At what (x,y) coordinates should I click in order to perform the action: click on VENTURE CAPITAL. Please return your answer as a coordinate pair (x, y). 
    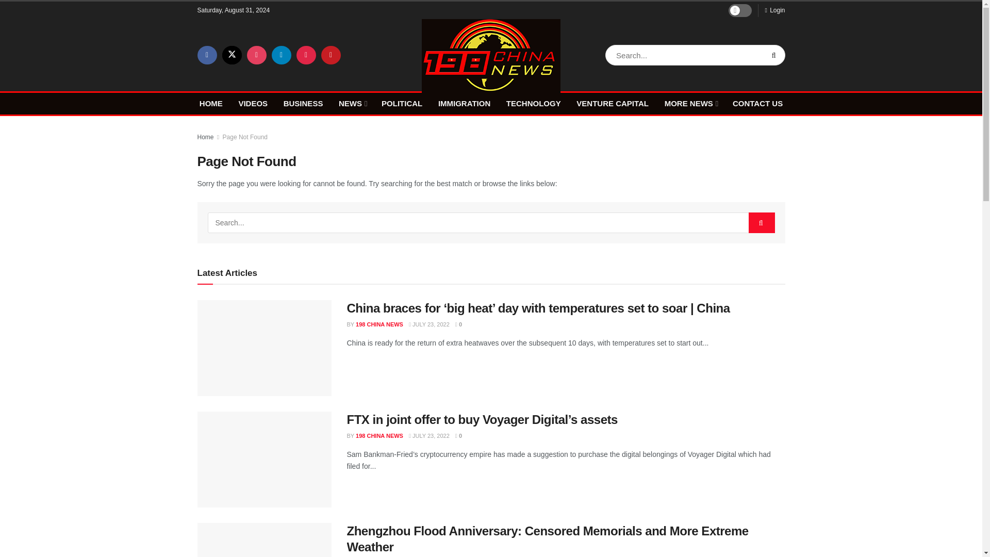
    Looking at the image, I should click on (612, 103).